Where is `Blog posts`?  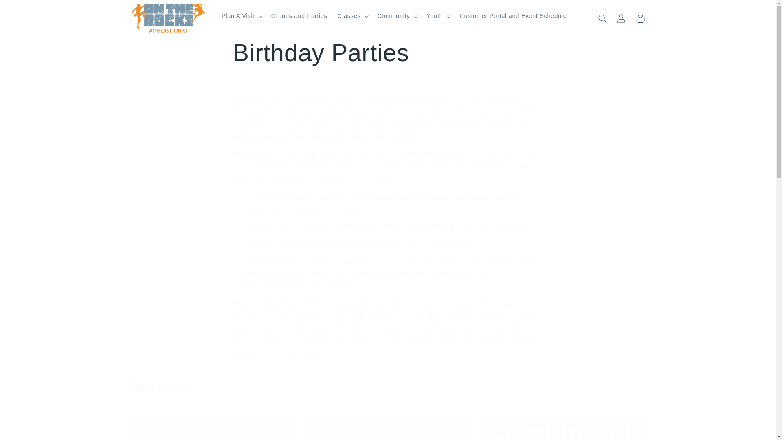
Blog posts is located at coordinates (159, 387).